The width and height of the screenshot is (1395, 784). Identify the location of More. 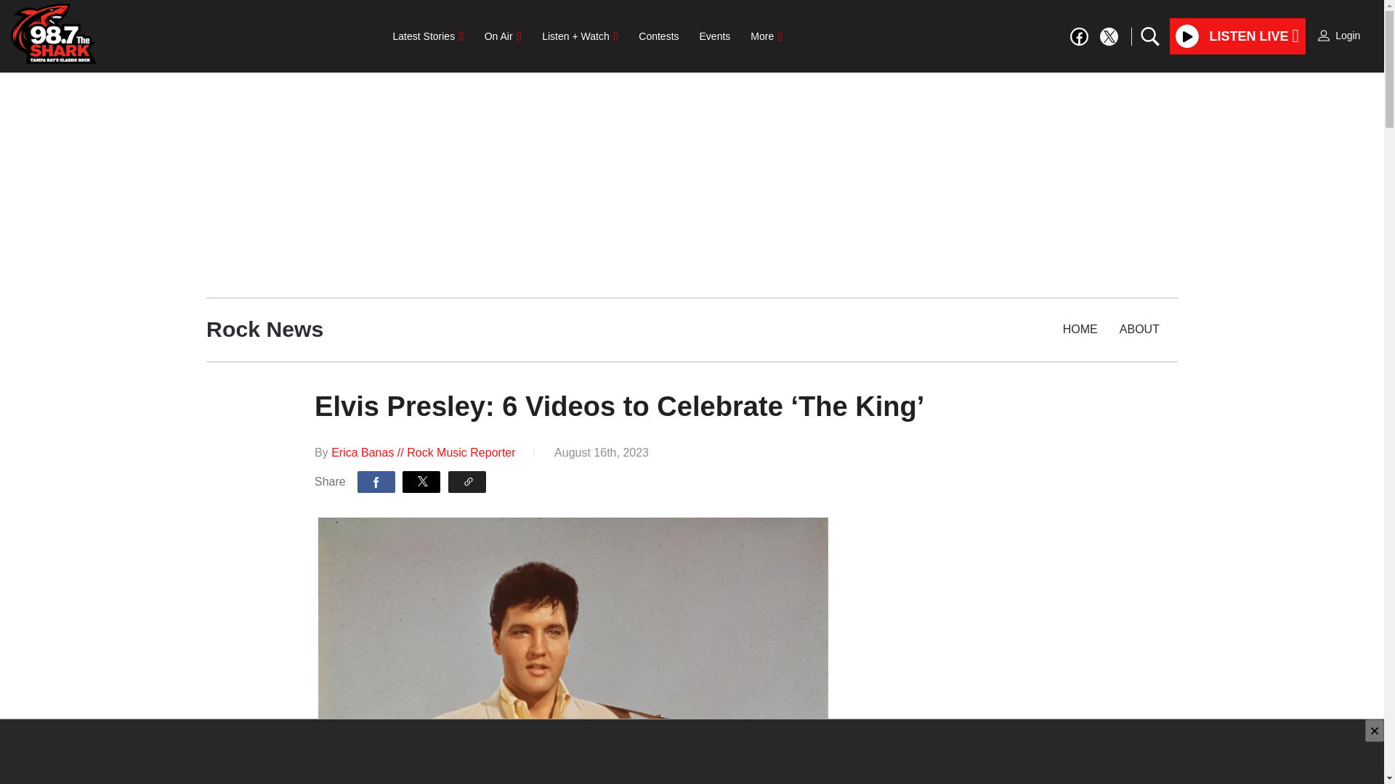
(766, 36).